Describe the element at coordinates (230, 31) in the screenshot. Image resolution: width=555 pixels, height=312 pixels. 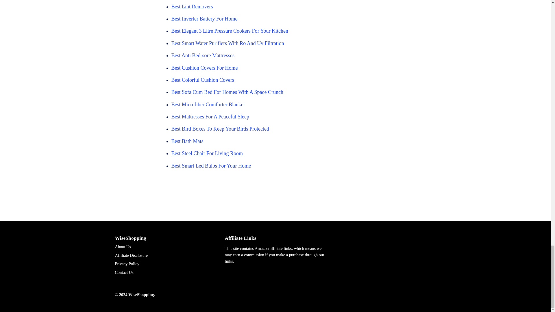
I see `Best Elegant 3 Litre Pressure Cookers For Your Kitchen` at that location.